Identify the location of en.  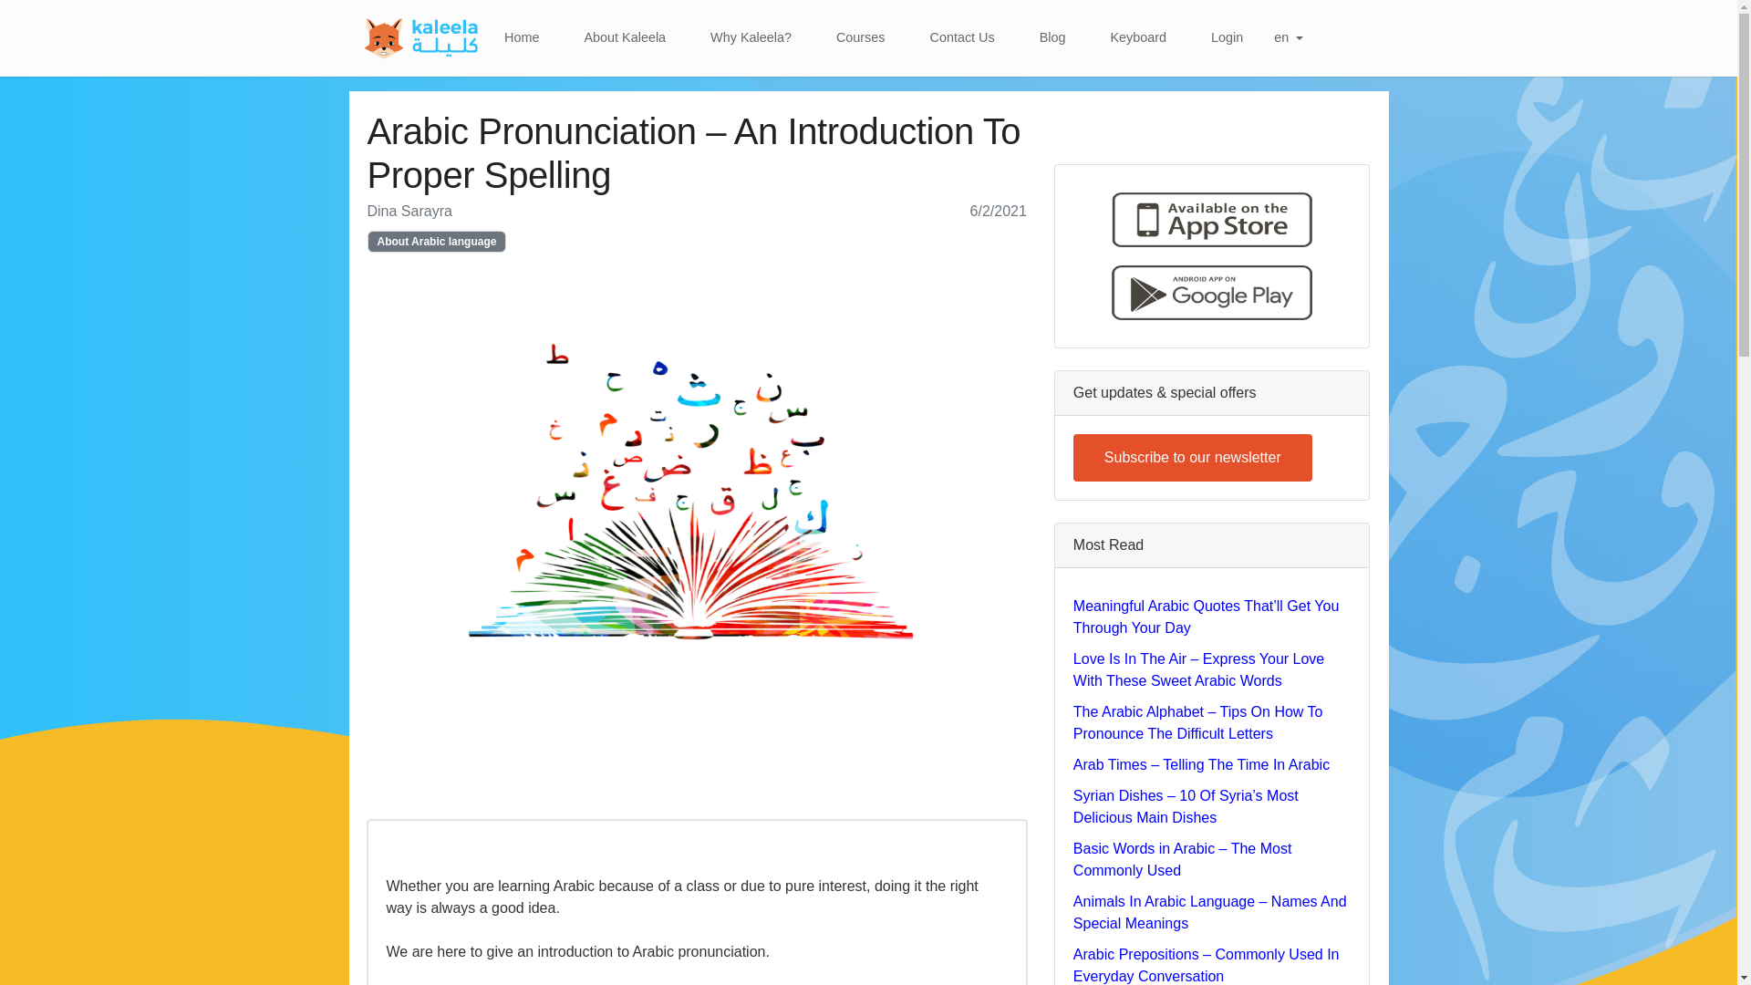
(1288, 37).